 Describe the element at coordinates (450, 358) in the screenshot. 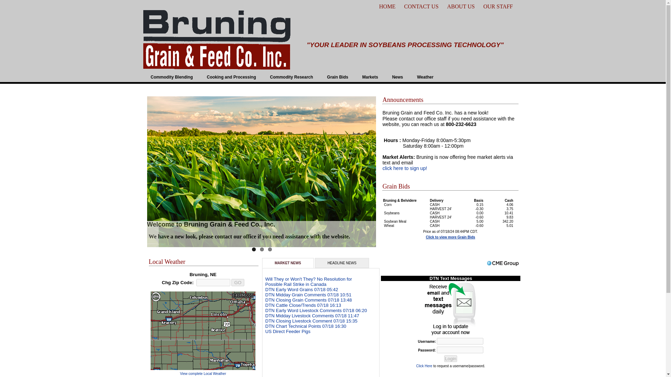

I see `Login` at that location.